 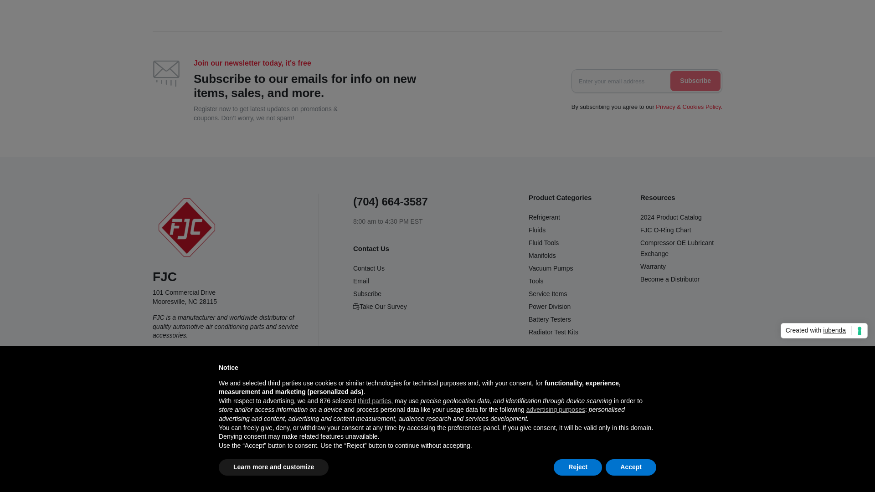 I want to click on Manifolds, so click(x=542, y=255).